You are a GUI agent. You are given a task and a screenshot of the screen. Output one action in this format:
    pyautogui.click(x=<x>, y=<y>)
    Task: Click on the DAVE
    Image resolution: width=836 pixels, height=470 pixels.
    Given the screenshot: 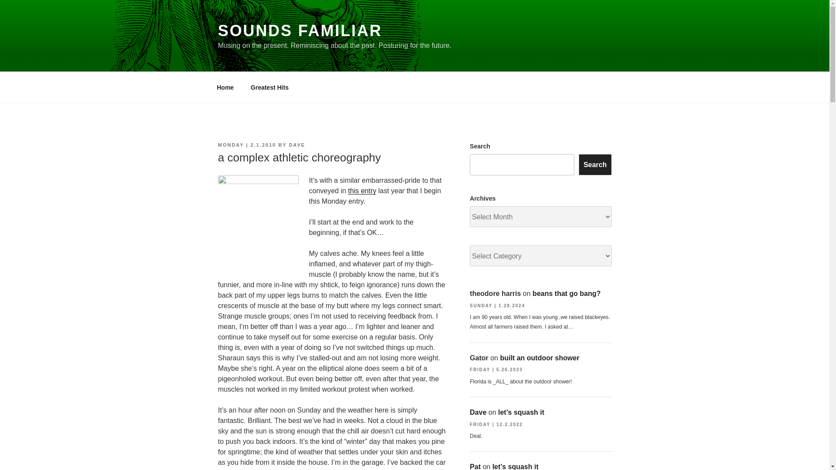 What is the action you would take?
    pyautogui.click(x=297, y=145)
    